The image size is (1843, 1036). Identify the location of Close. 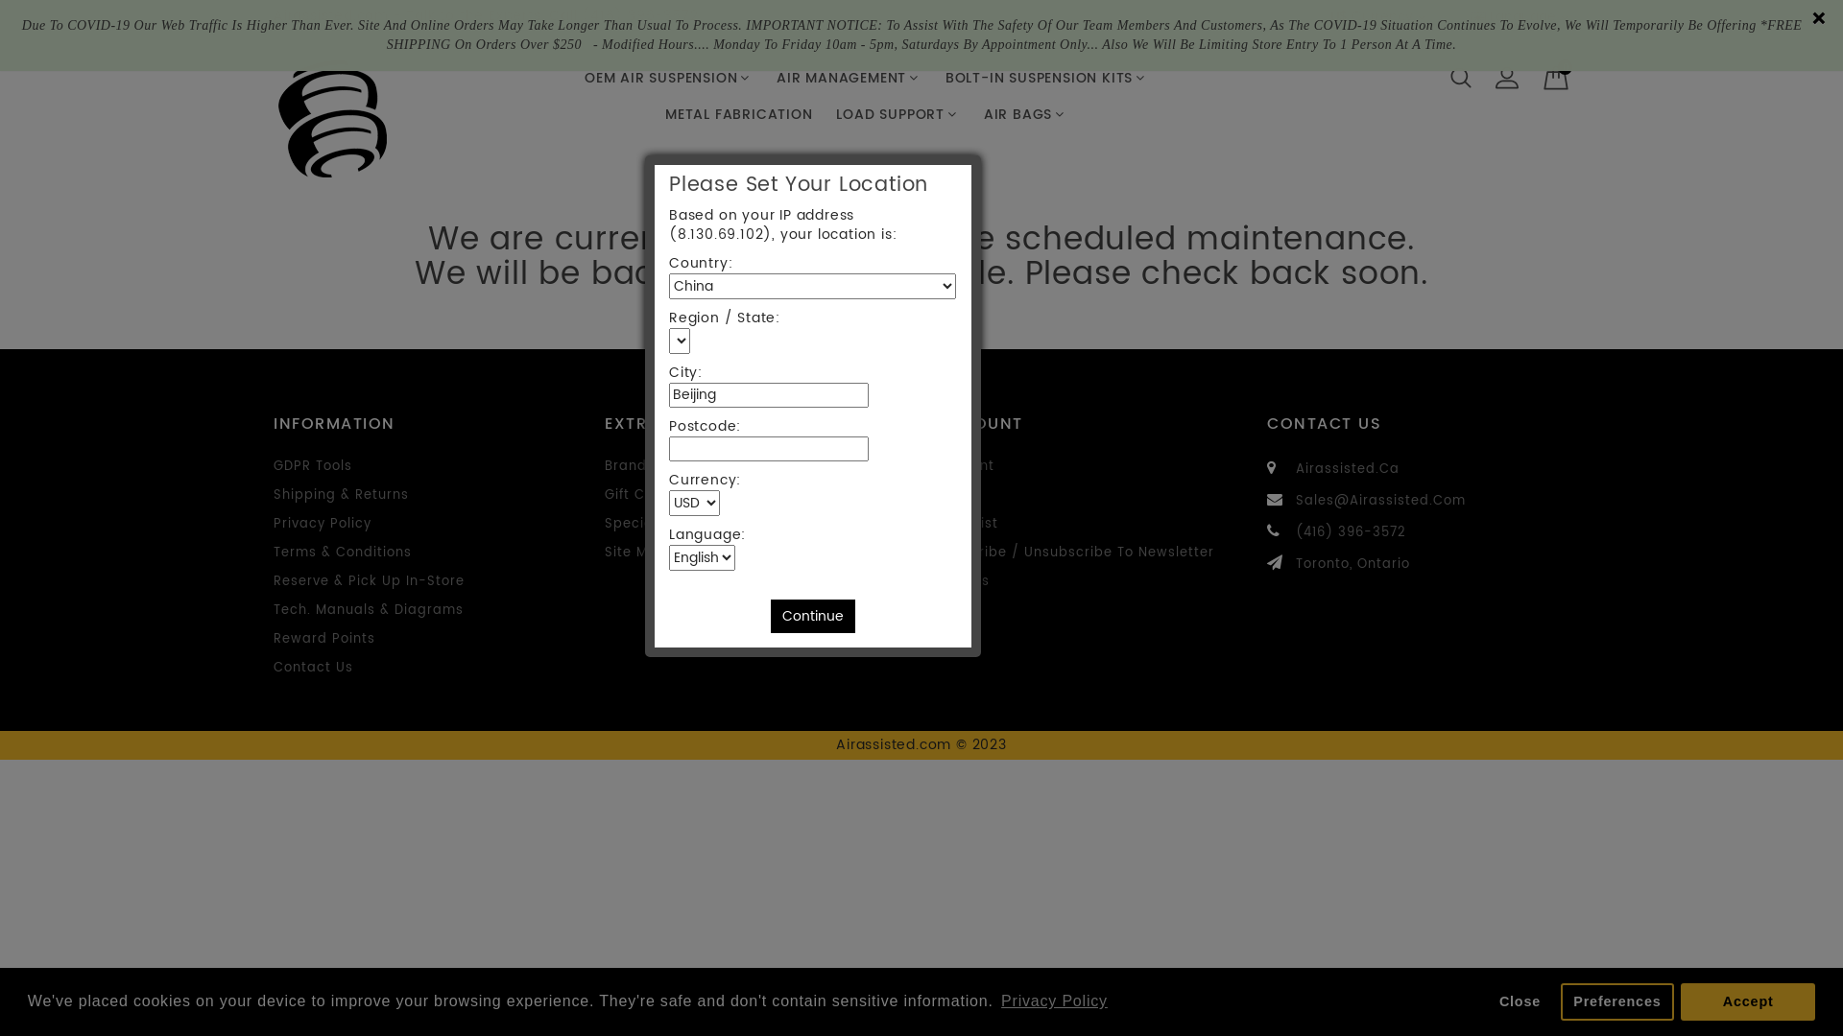
(1520, 1001).